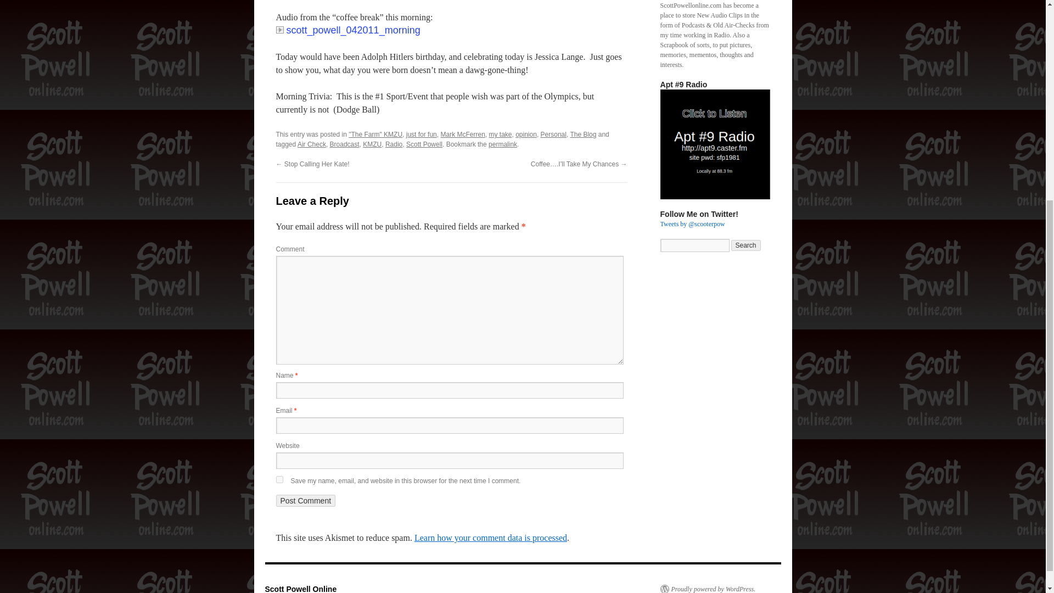 The width and height of the screenshot is (1054, 593). I want to click on Post Comment, so click(305, 501).